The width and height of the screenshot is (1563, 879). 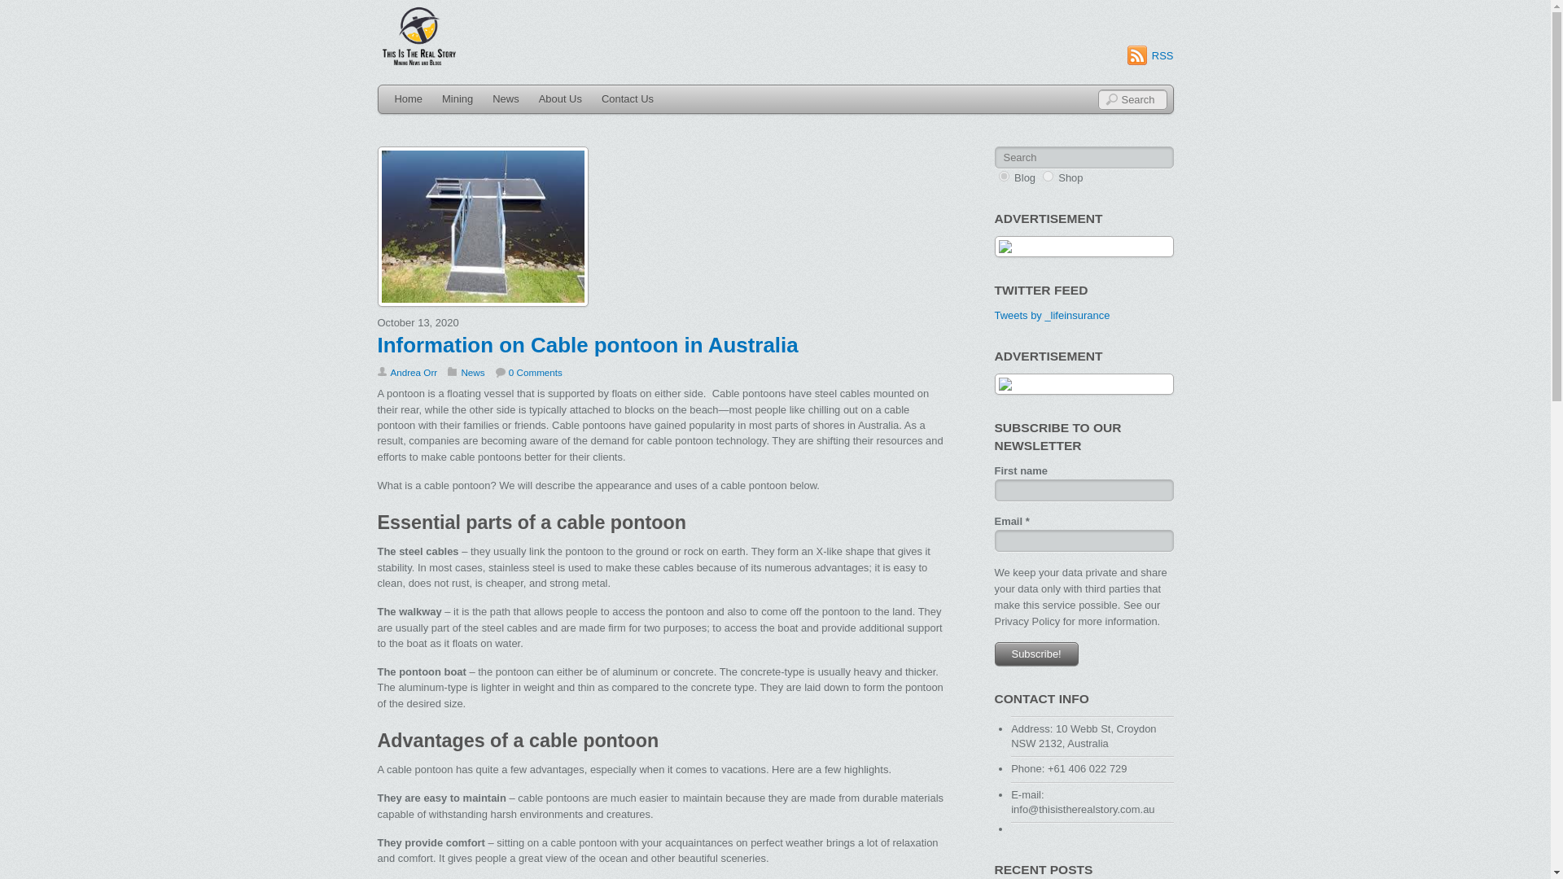 What do you see at coordinates (1035, 654) in the screenshot?
I see `Subscribe!` at bounding box center [1035, 654].